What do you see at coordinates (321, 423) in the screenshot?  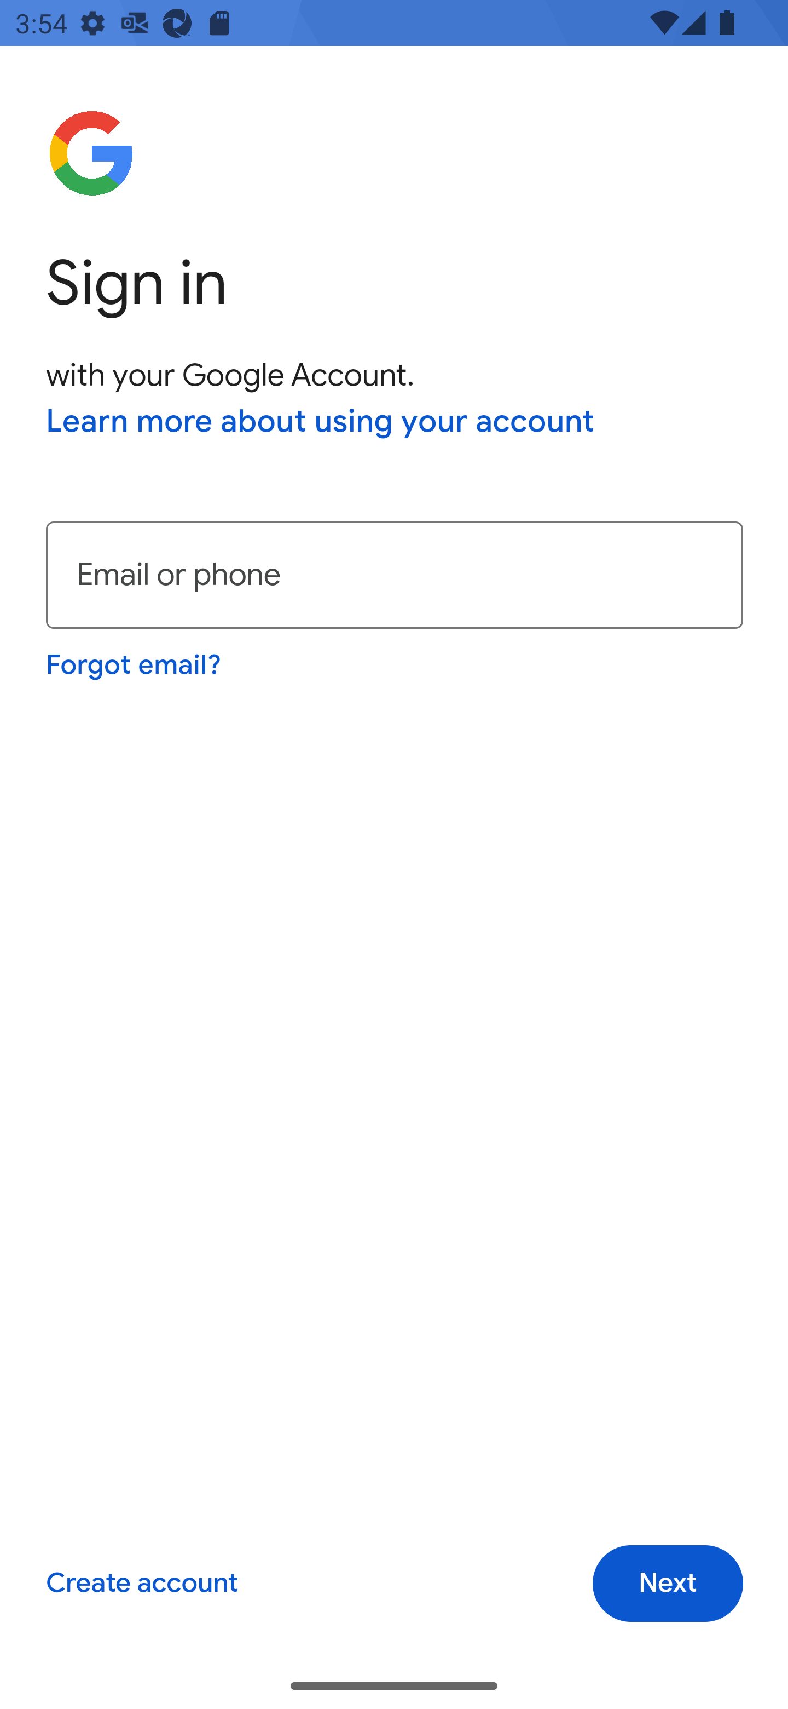 I see `Learn more about using your account` at bounding box center [321, 423].